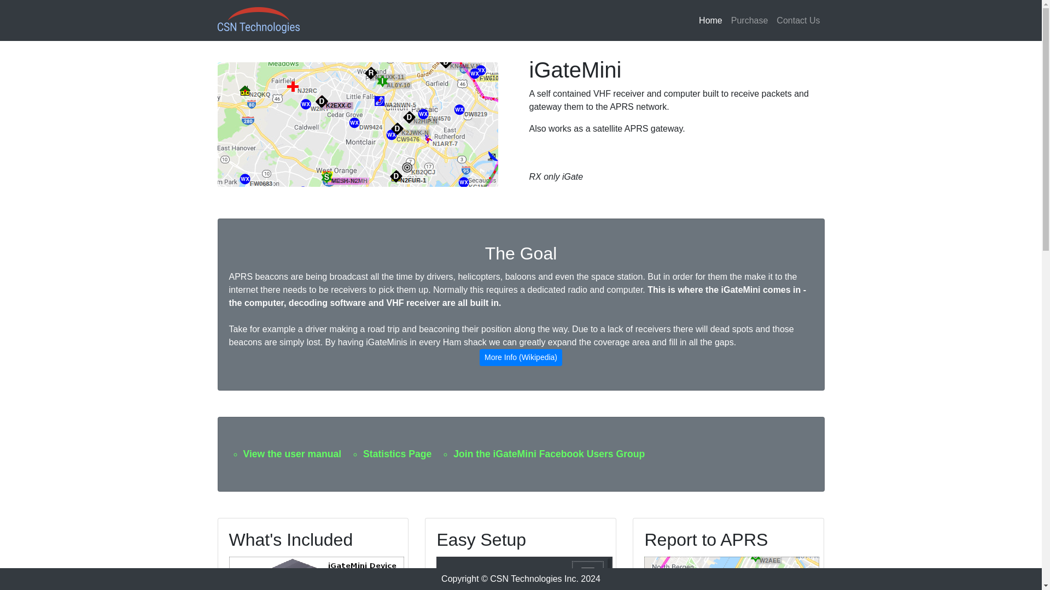 The height and width of the screenshot is (590, 1050). What do you see at coordinates (798, 21) in the screenshot?
I see `Contact Us` at bounding box center [798, 21].